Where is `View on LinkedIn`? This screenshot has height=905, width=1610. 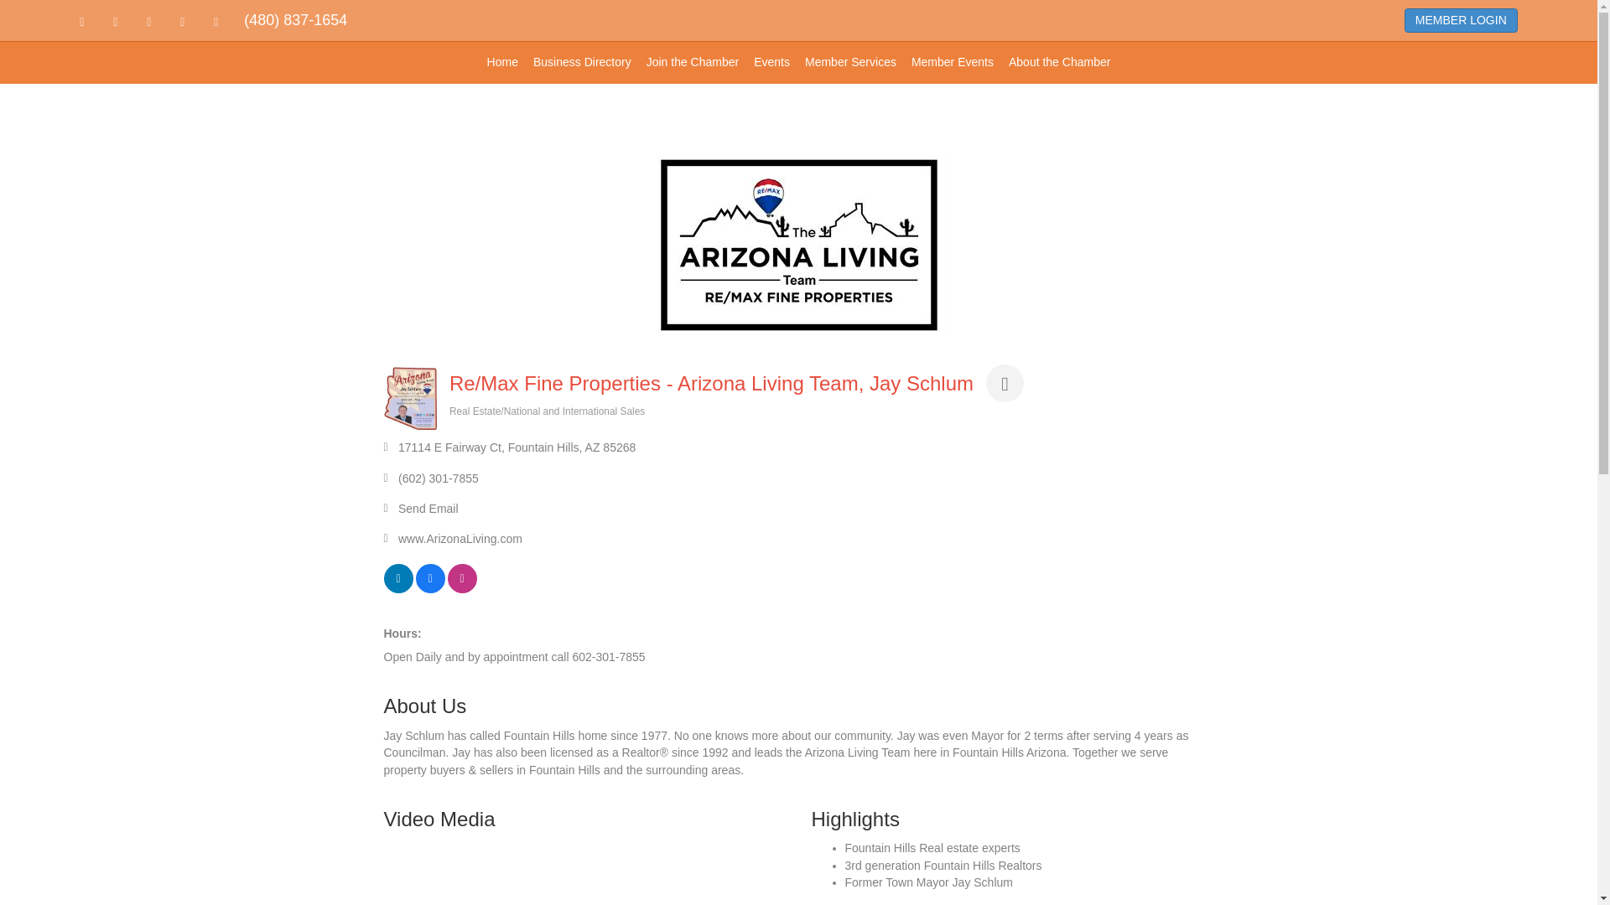
View on LinkedIn is located at coordinates (399, 588).